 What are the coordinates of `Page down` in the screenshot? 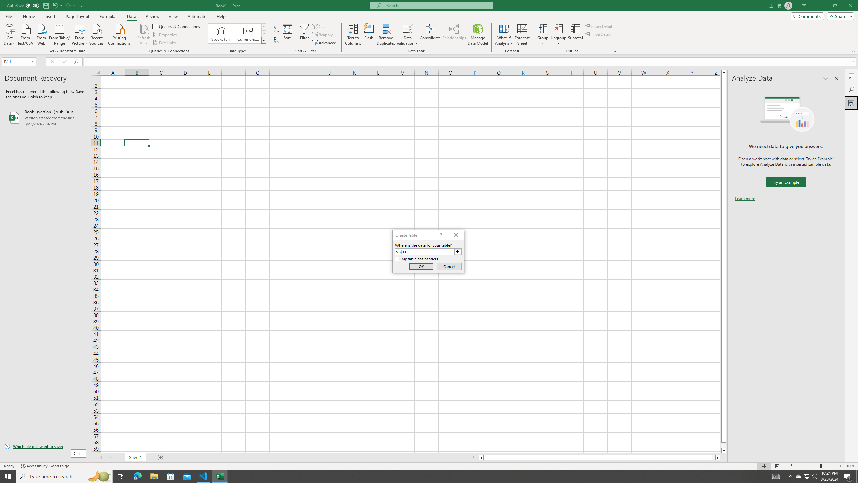 It's located at (724, 445).